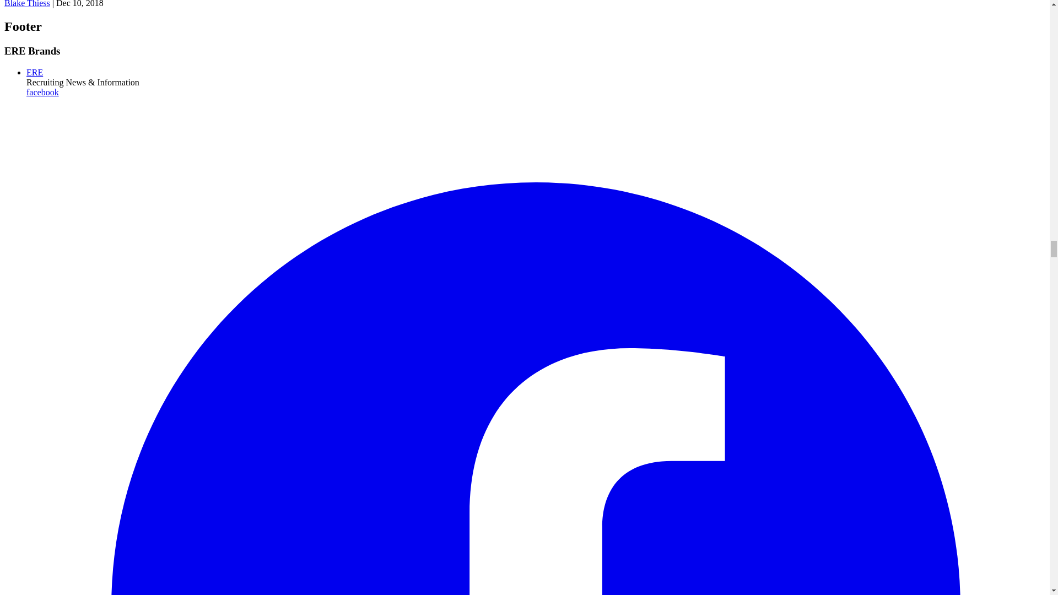 The height and width of the screenshot is (595, 1058). What do you see at coordinates (35, 73) in the screenshot?
I see `ERE` at bounding box center [35, 73].